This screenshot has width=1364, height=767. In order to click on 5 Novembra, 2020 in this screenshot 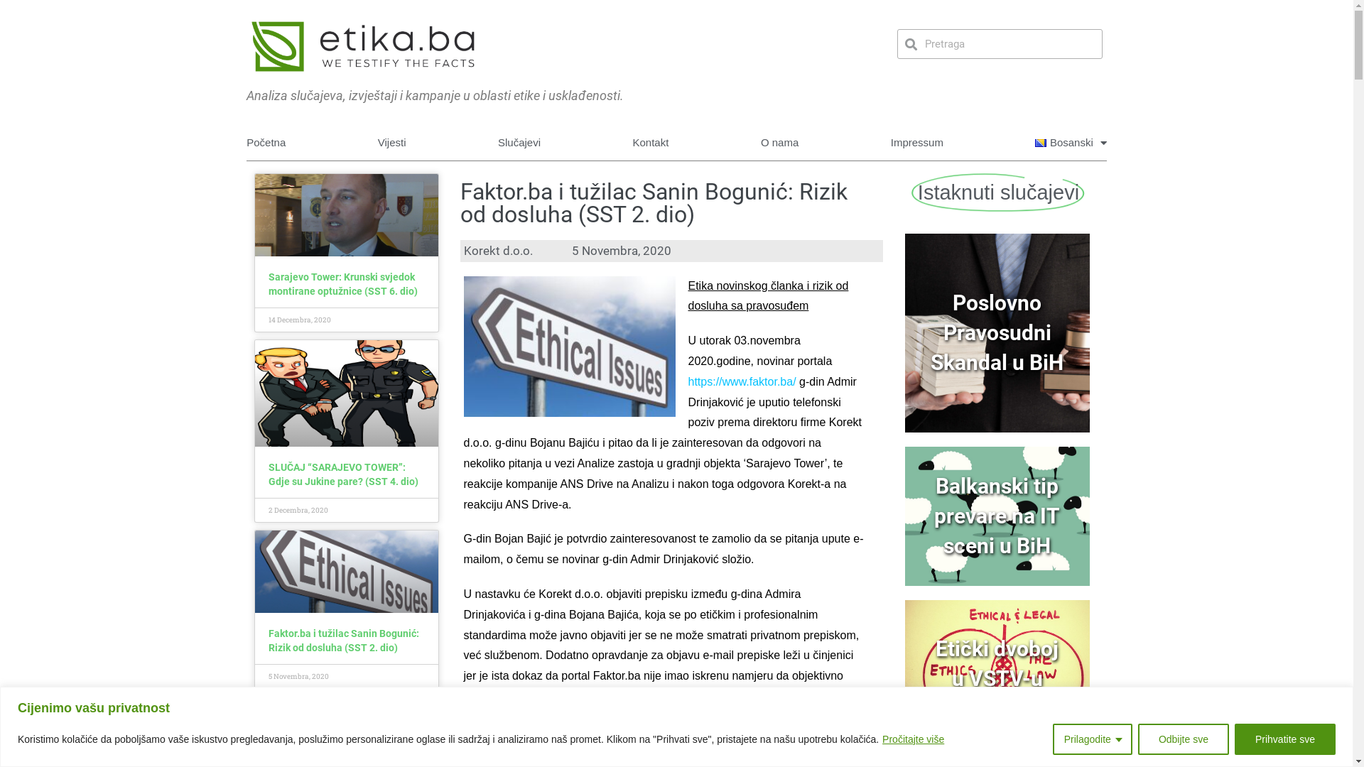, I will do `click(619, 251)`.